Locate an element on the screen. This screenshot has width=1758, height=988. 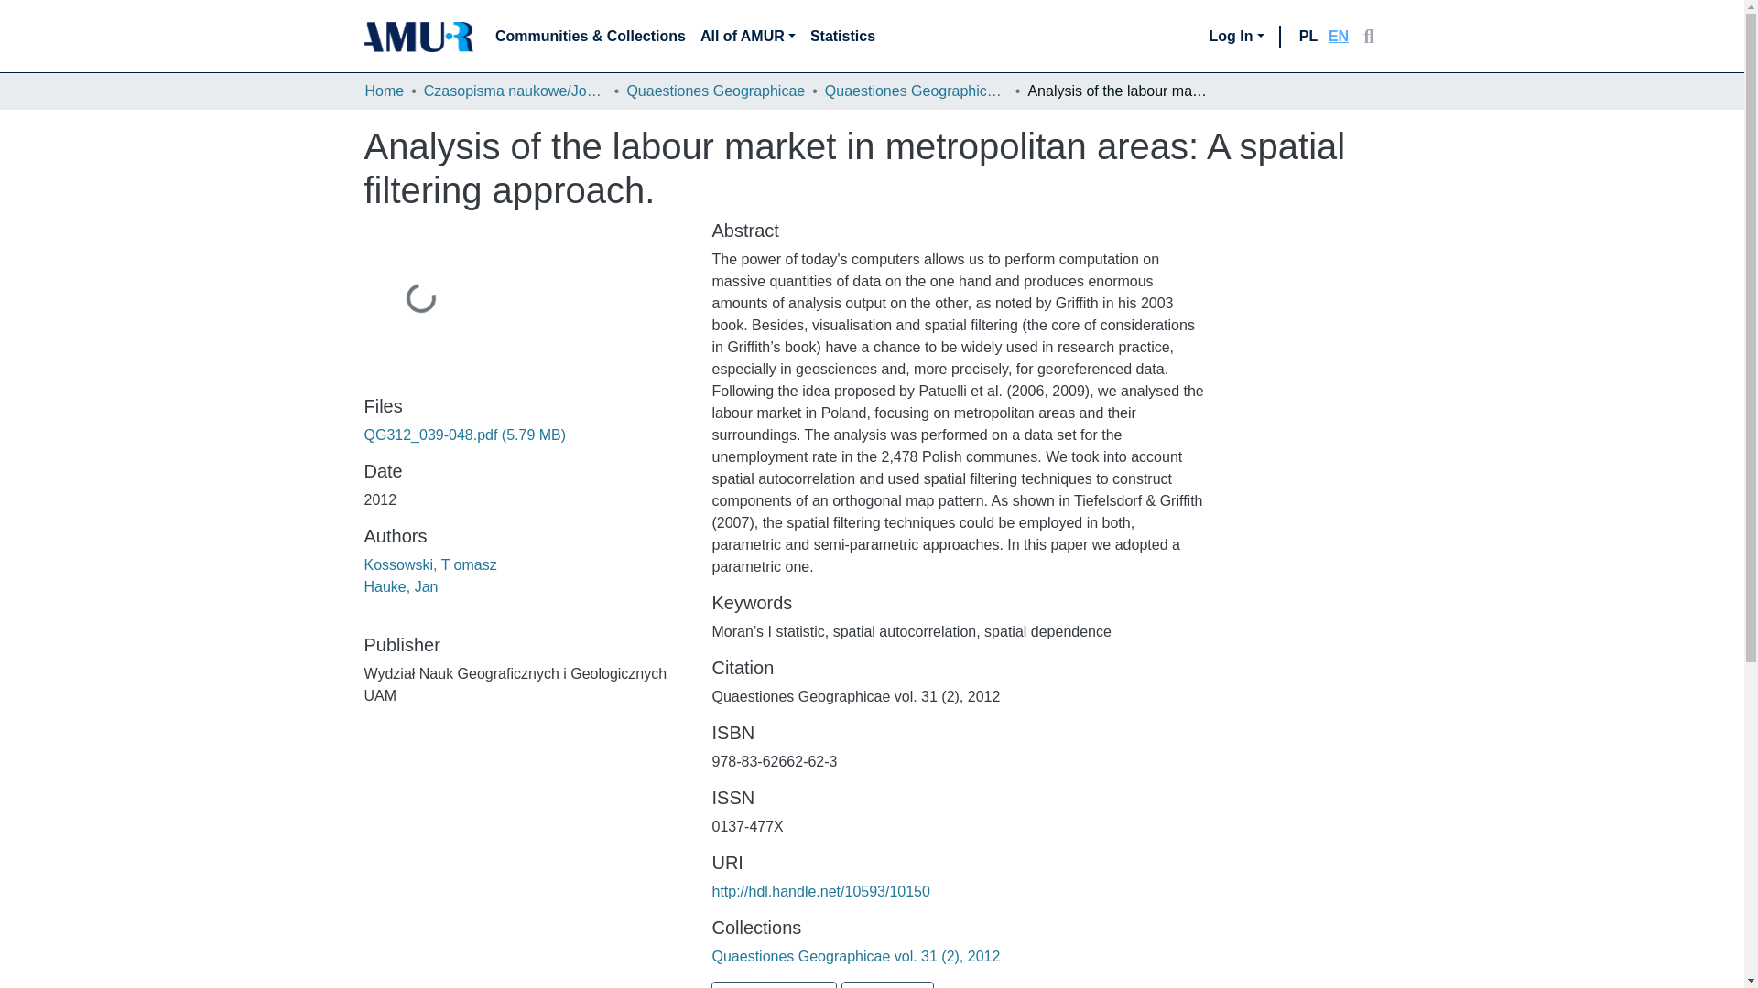
PL is located at coordinates (1308, 37).